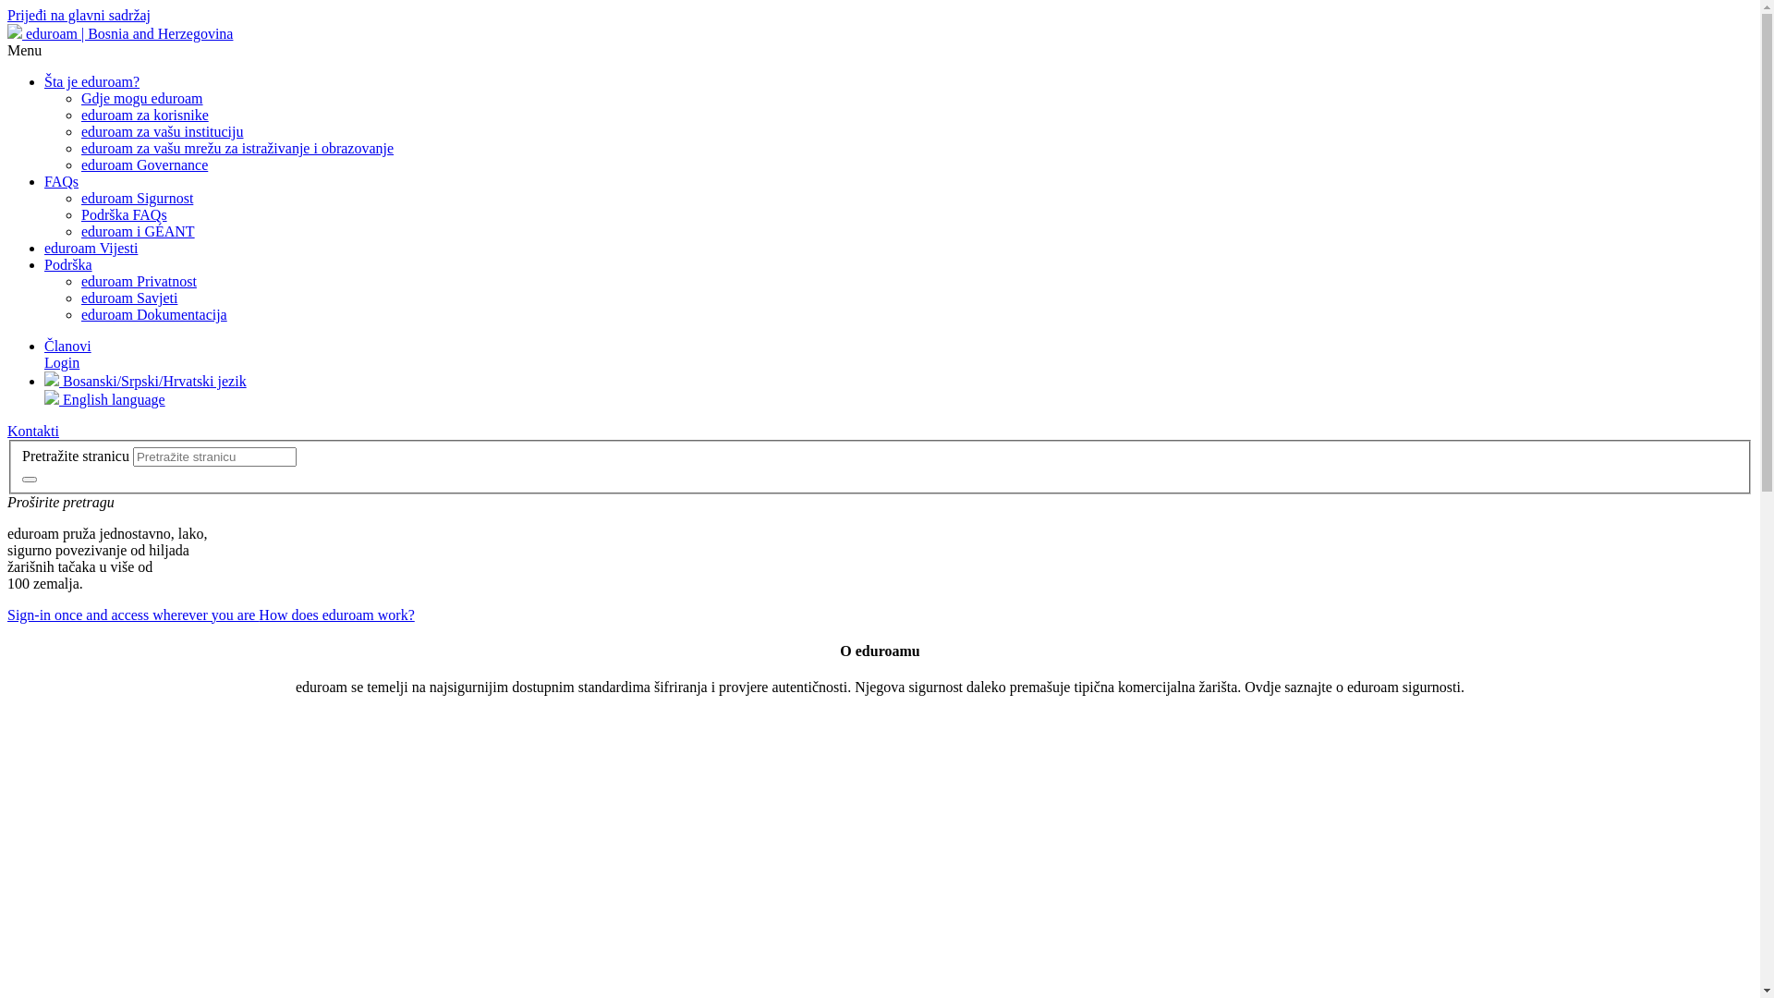  What do you see at coordinates (33, 431) in the screenshot?
I see `Kontakti` at bounding box center [33, 431].